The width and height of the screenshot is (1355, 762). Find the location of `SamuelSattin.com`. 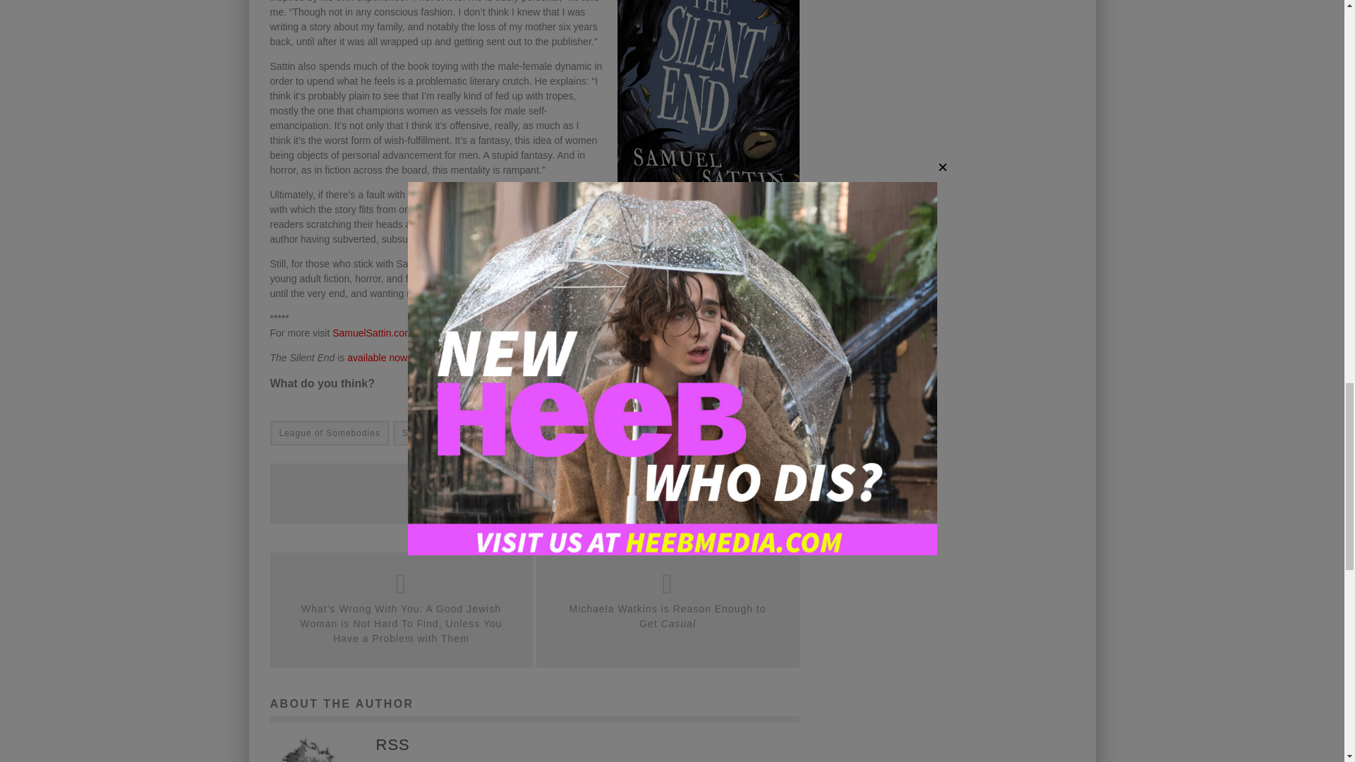

SamuelSattin.com is located at coordinates (373, 333).